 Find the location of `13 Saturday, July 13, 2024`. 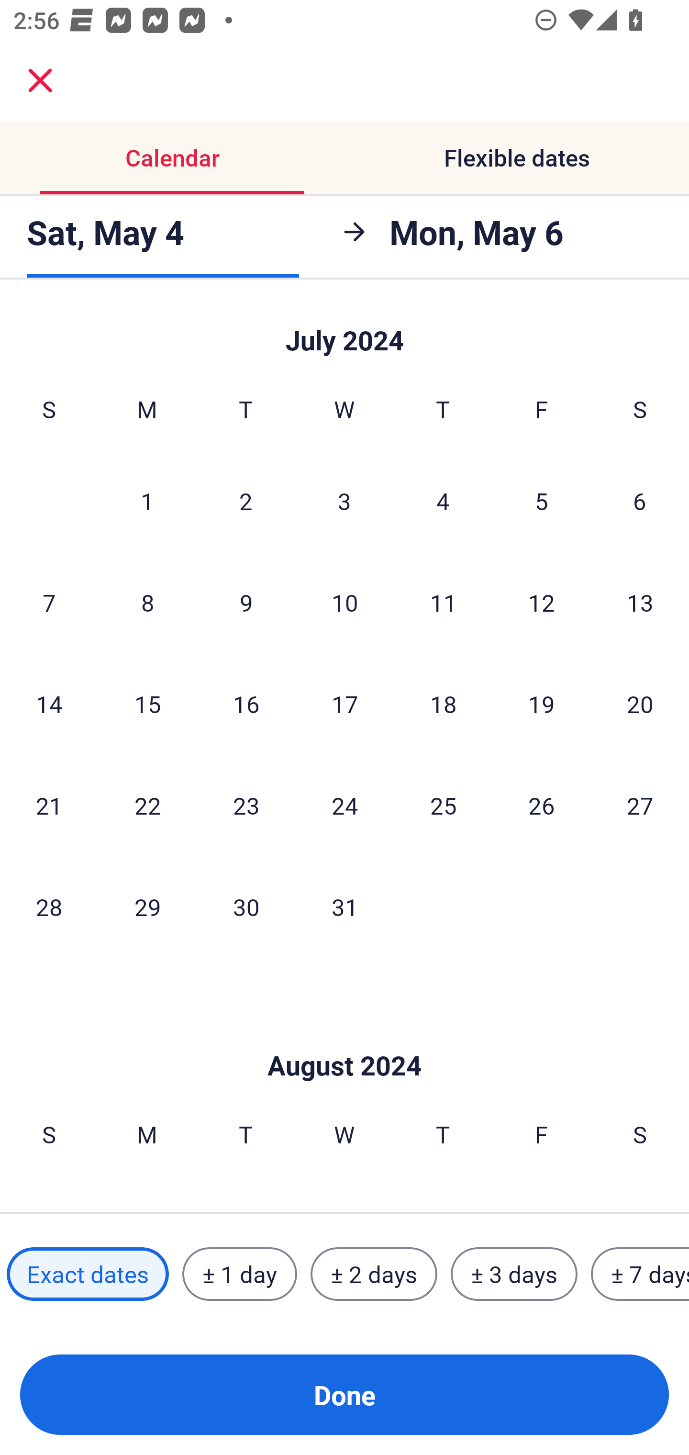

13 Saturday, July 13, 2024 is located at coordinates (640, 602).